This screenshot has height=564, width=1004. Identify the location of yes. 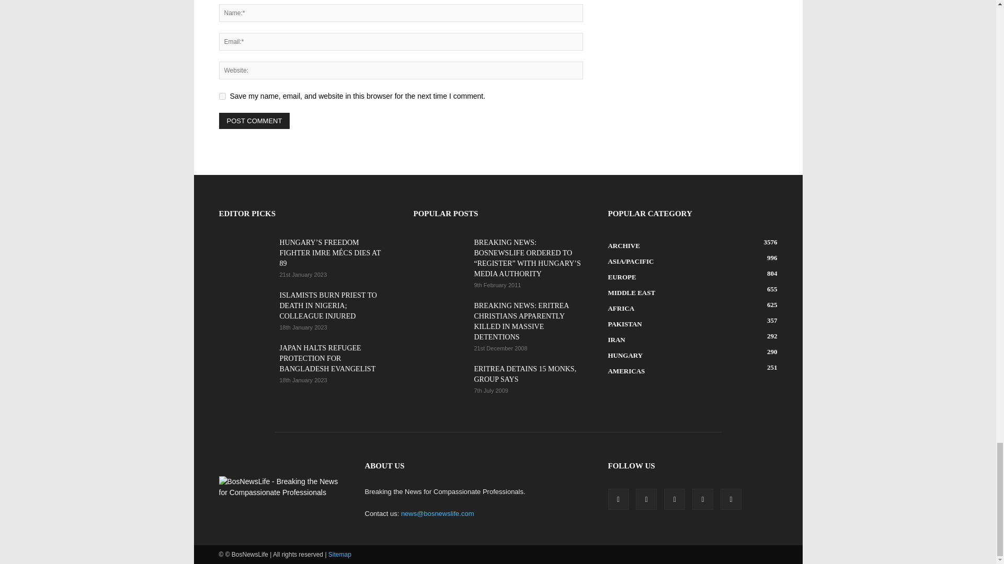
(222, 96).